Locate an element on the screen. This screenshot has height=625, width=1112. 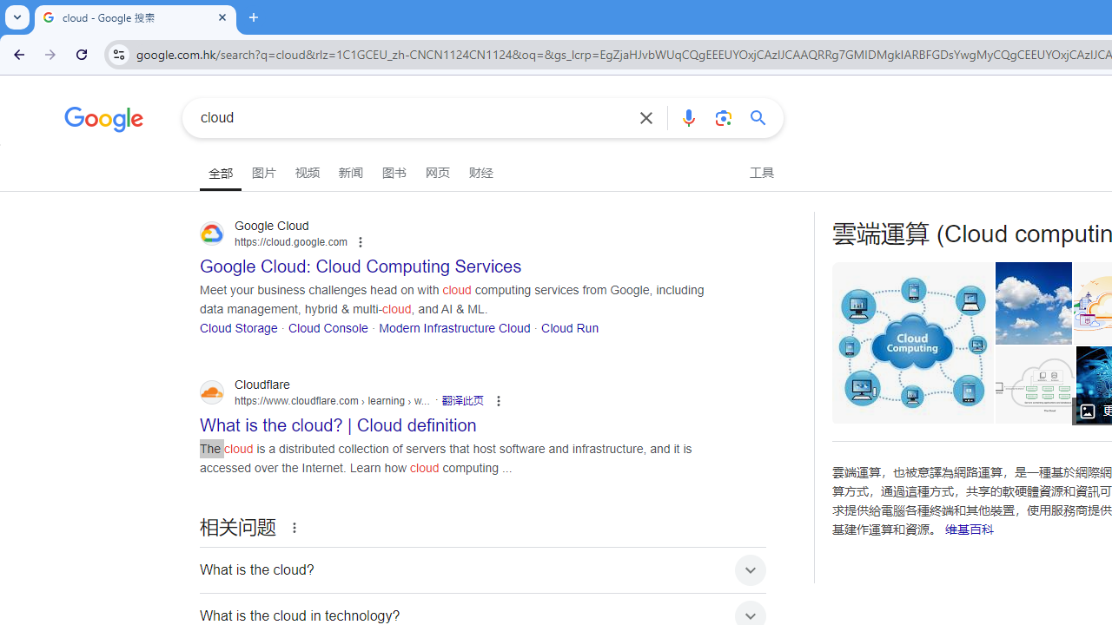
Cloud Console is located at coordinates (328, 326).